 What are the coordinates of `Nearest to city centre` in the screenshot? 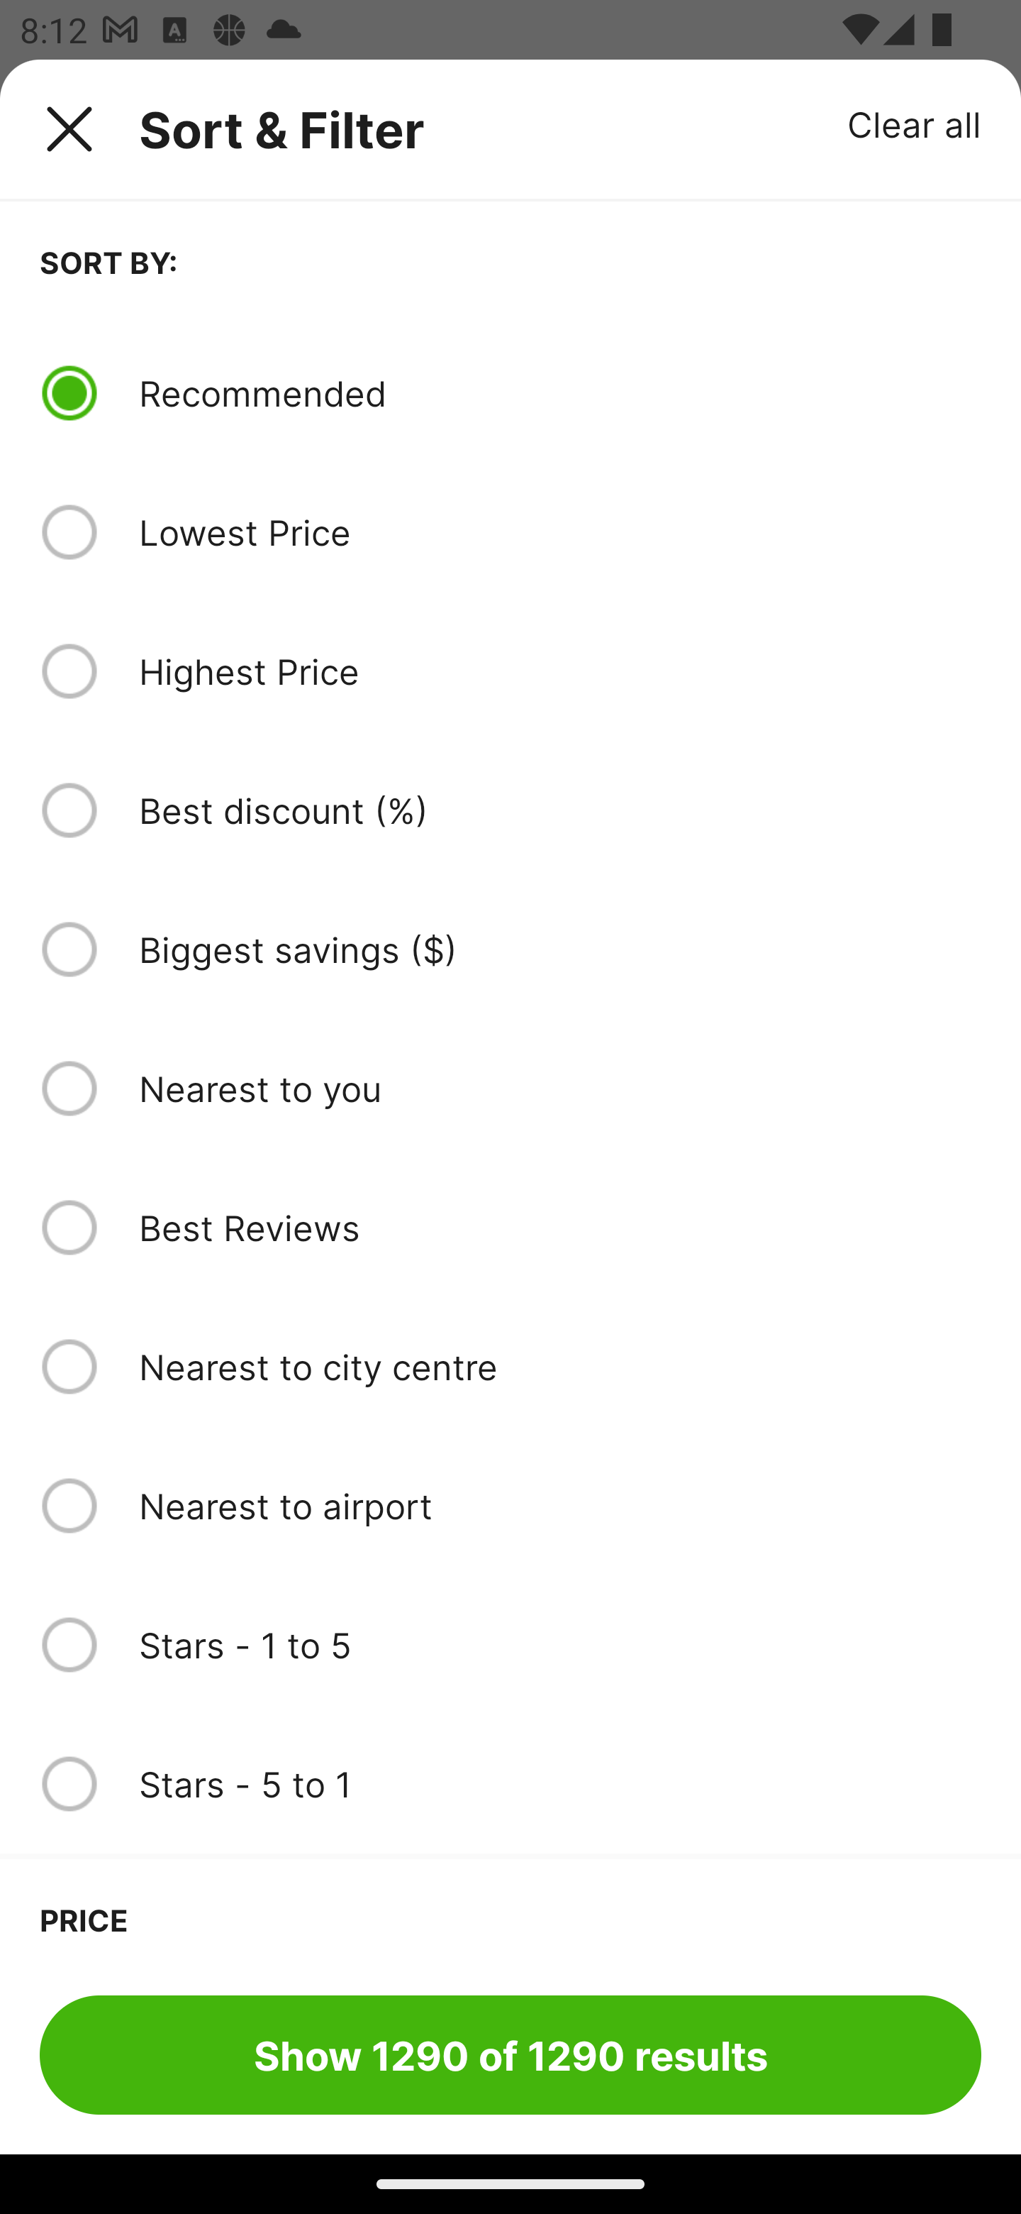 It's located at (559, 1367).